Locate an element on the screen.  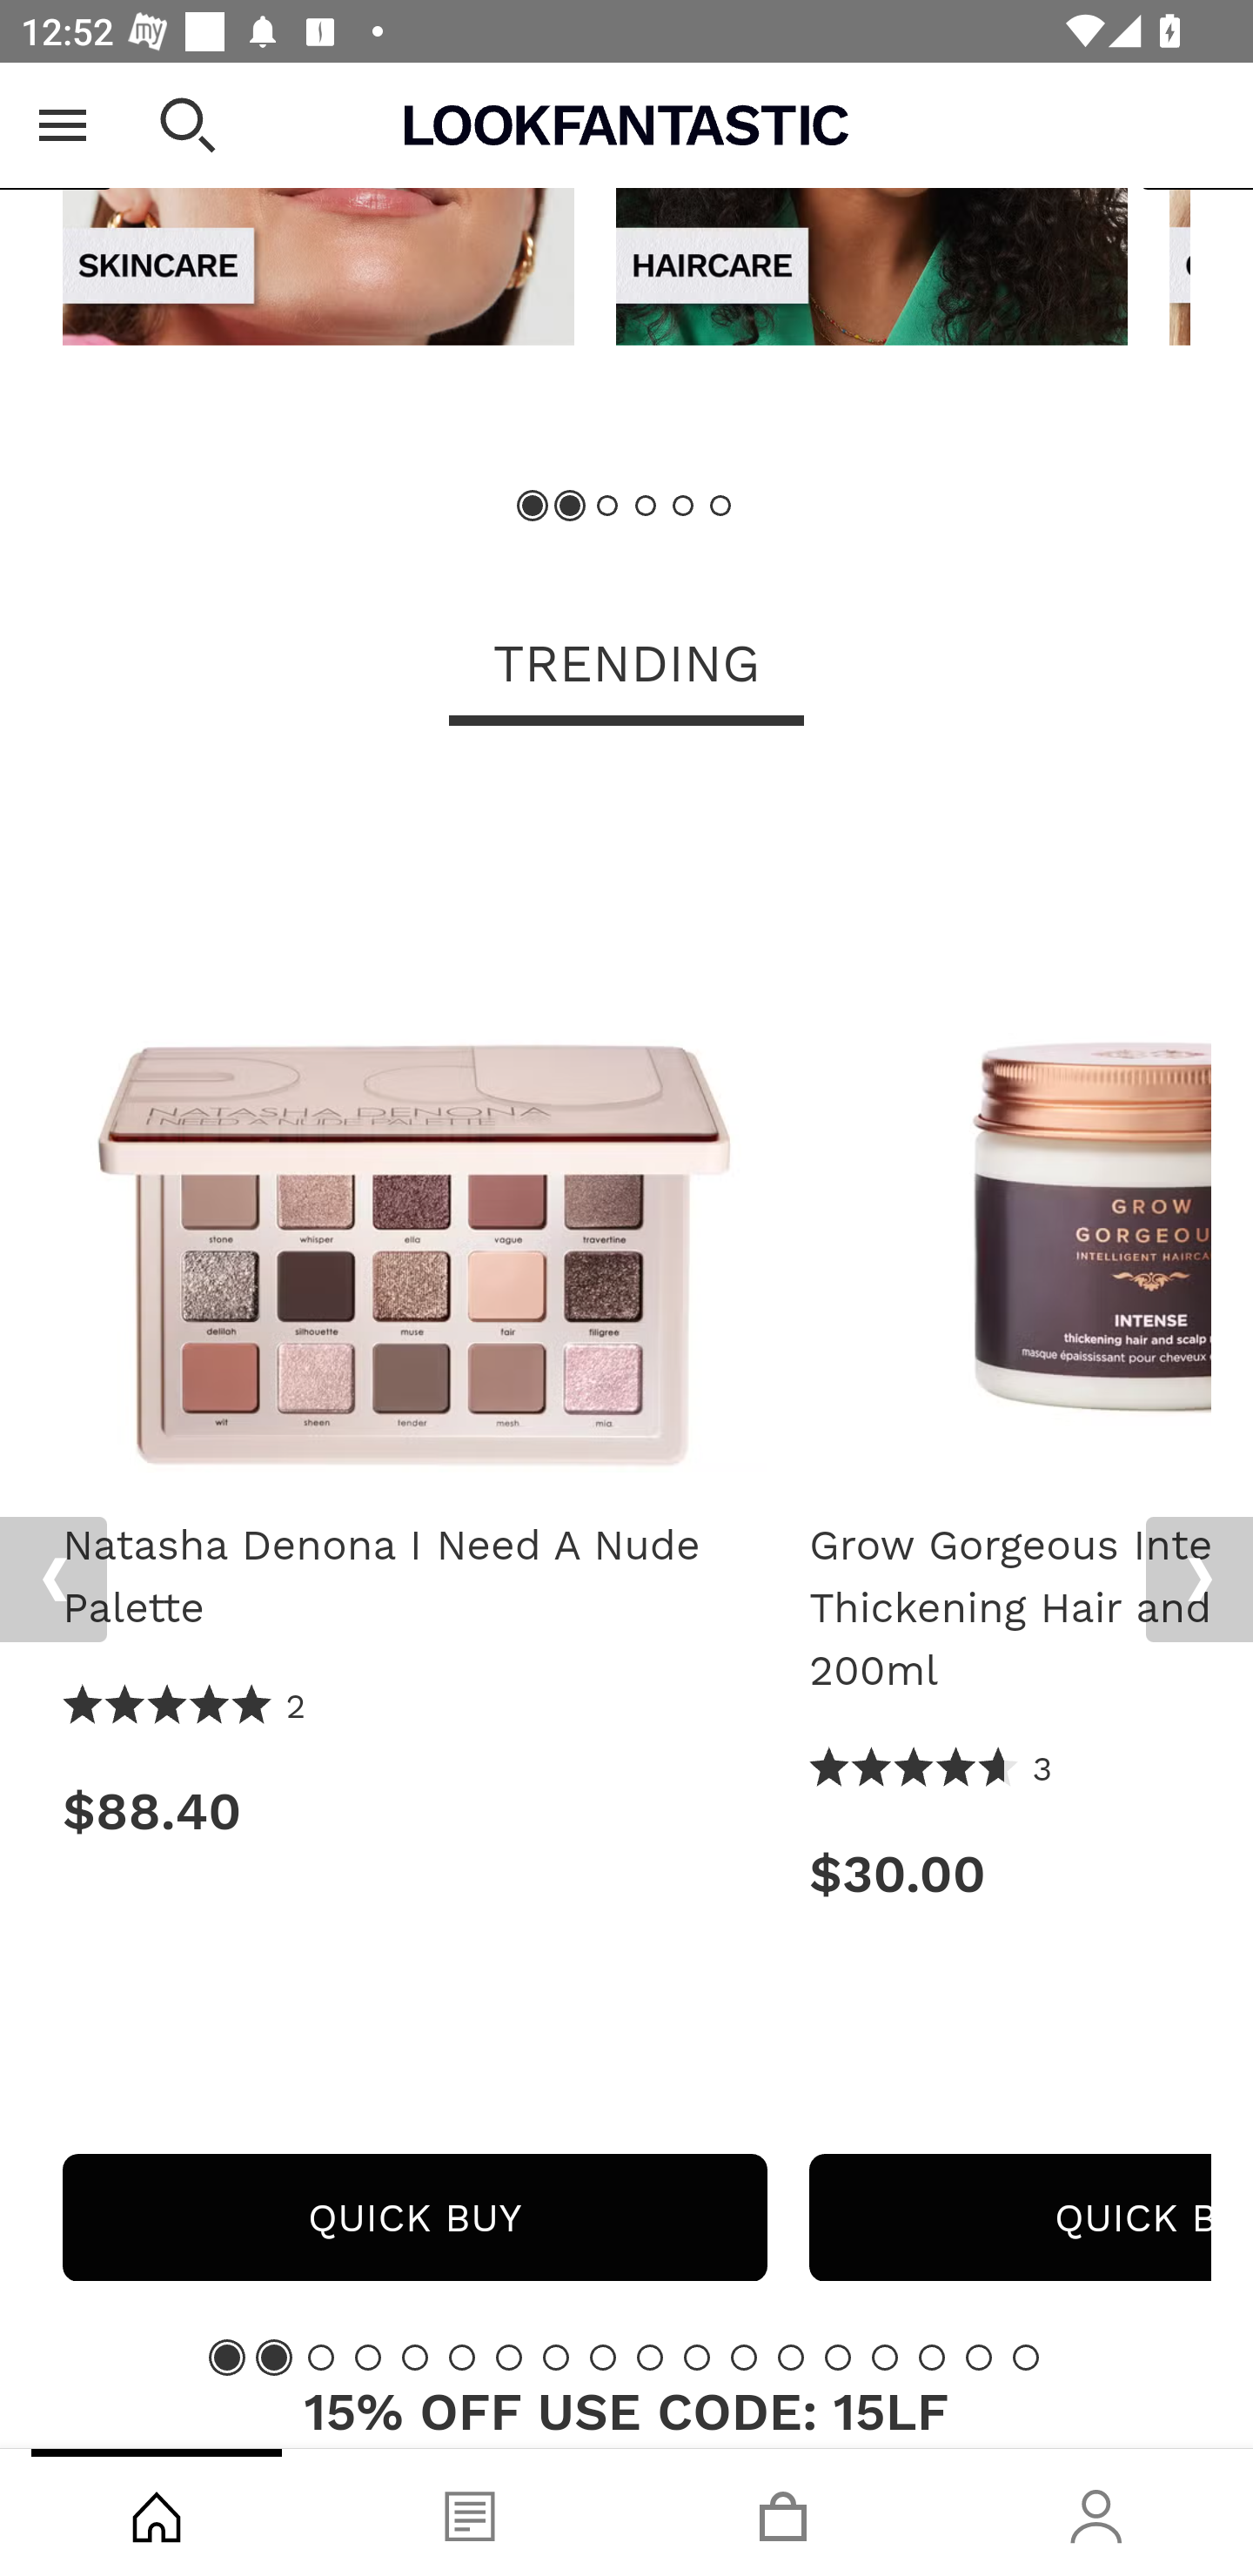
Slide 4 is located at coordinates (646, 508).